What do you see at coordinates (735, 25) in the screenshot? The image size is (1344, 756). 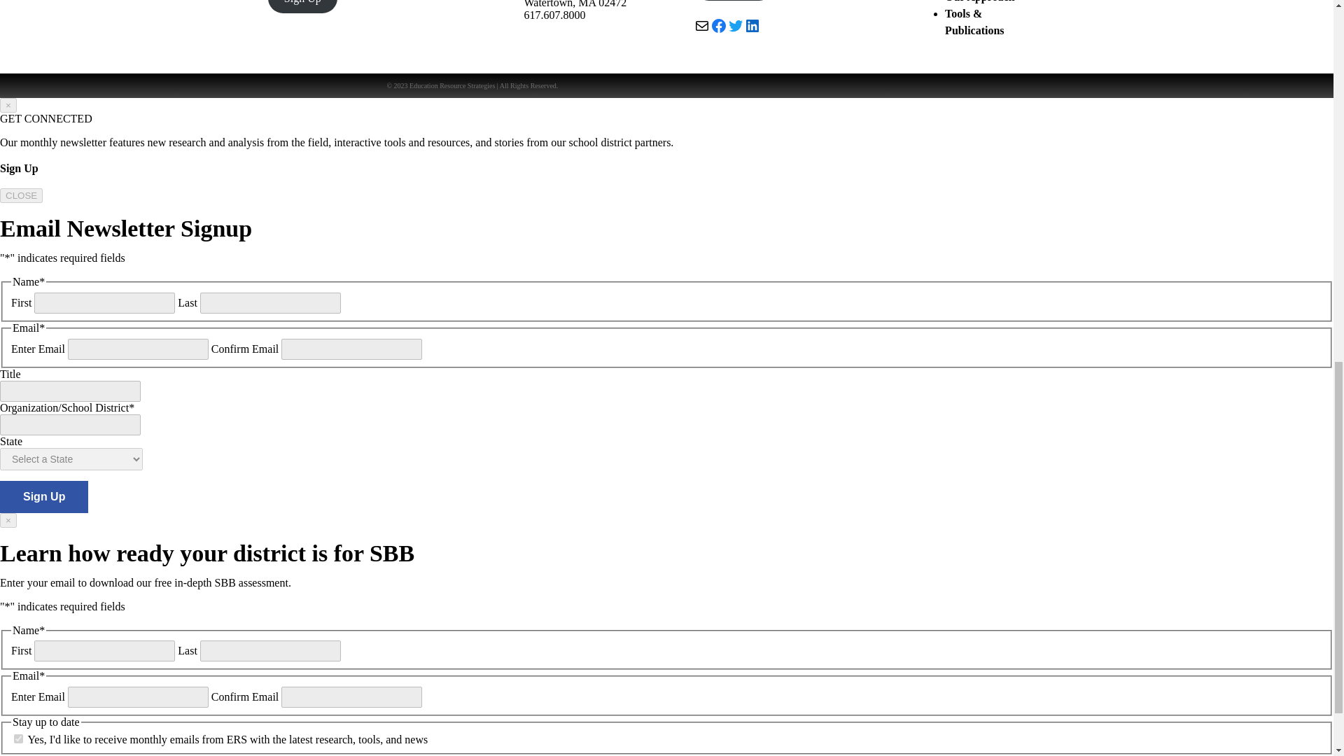 I see `Twitter` at bounding box center [735, 25].